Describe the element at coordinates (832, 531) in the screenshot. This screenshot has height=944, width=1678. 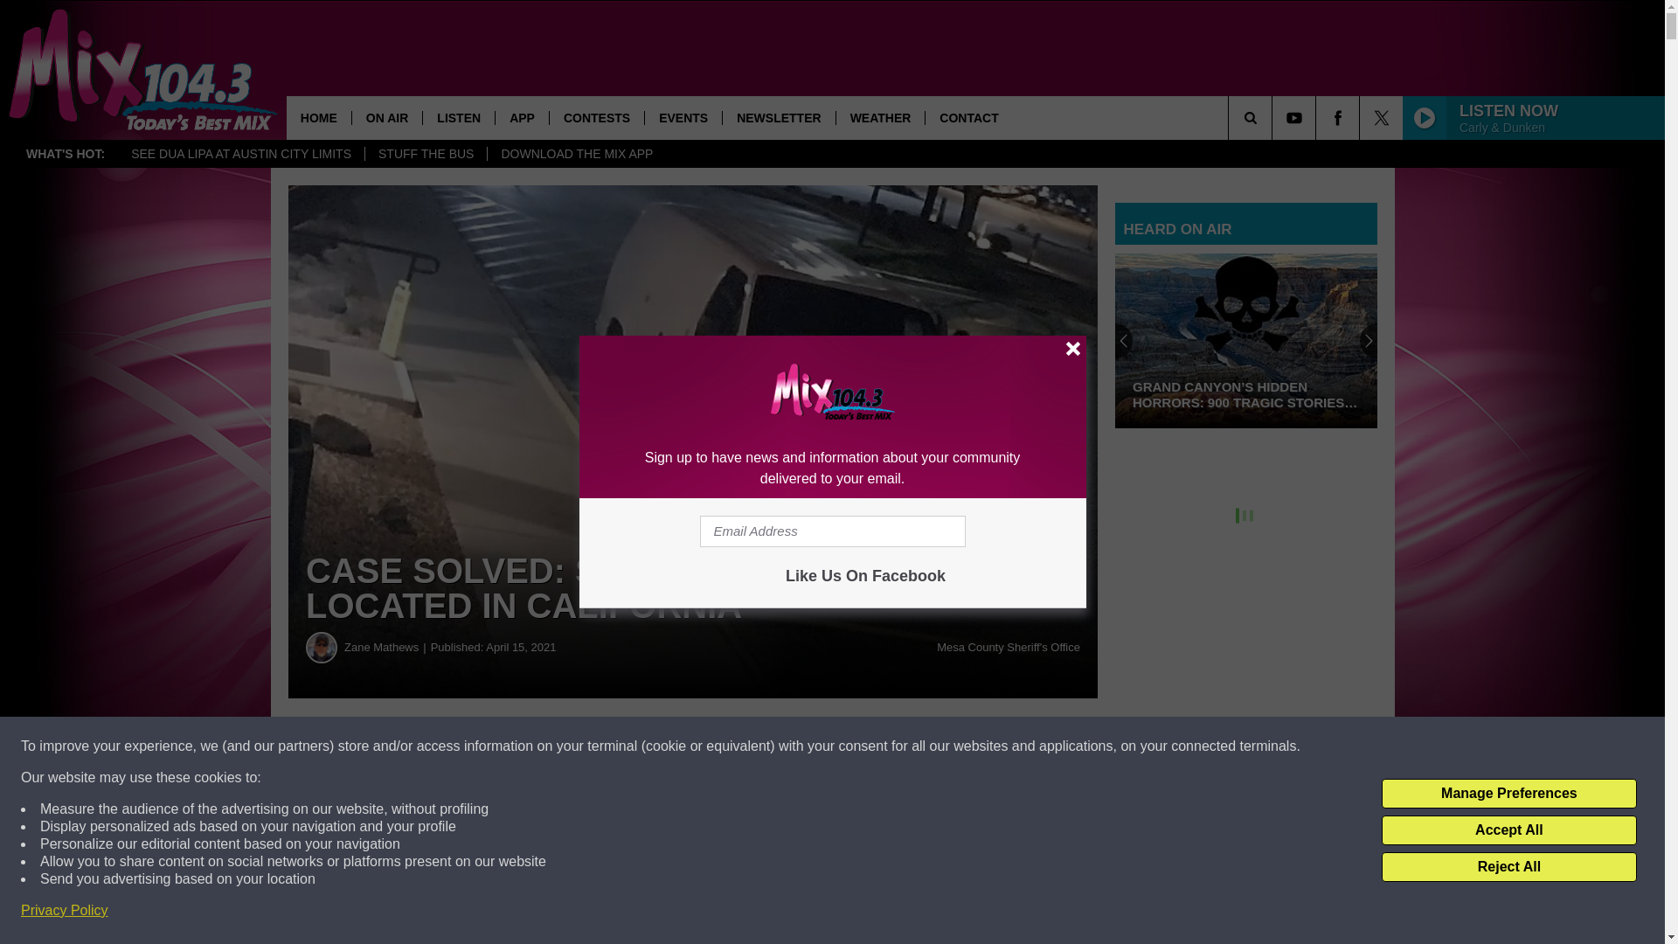
I see `Email Address` at that location.